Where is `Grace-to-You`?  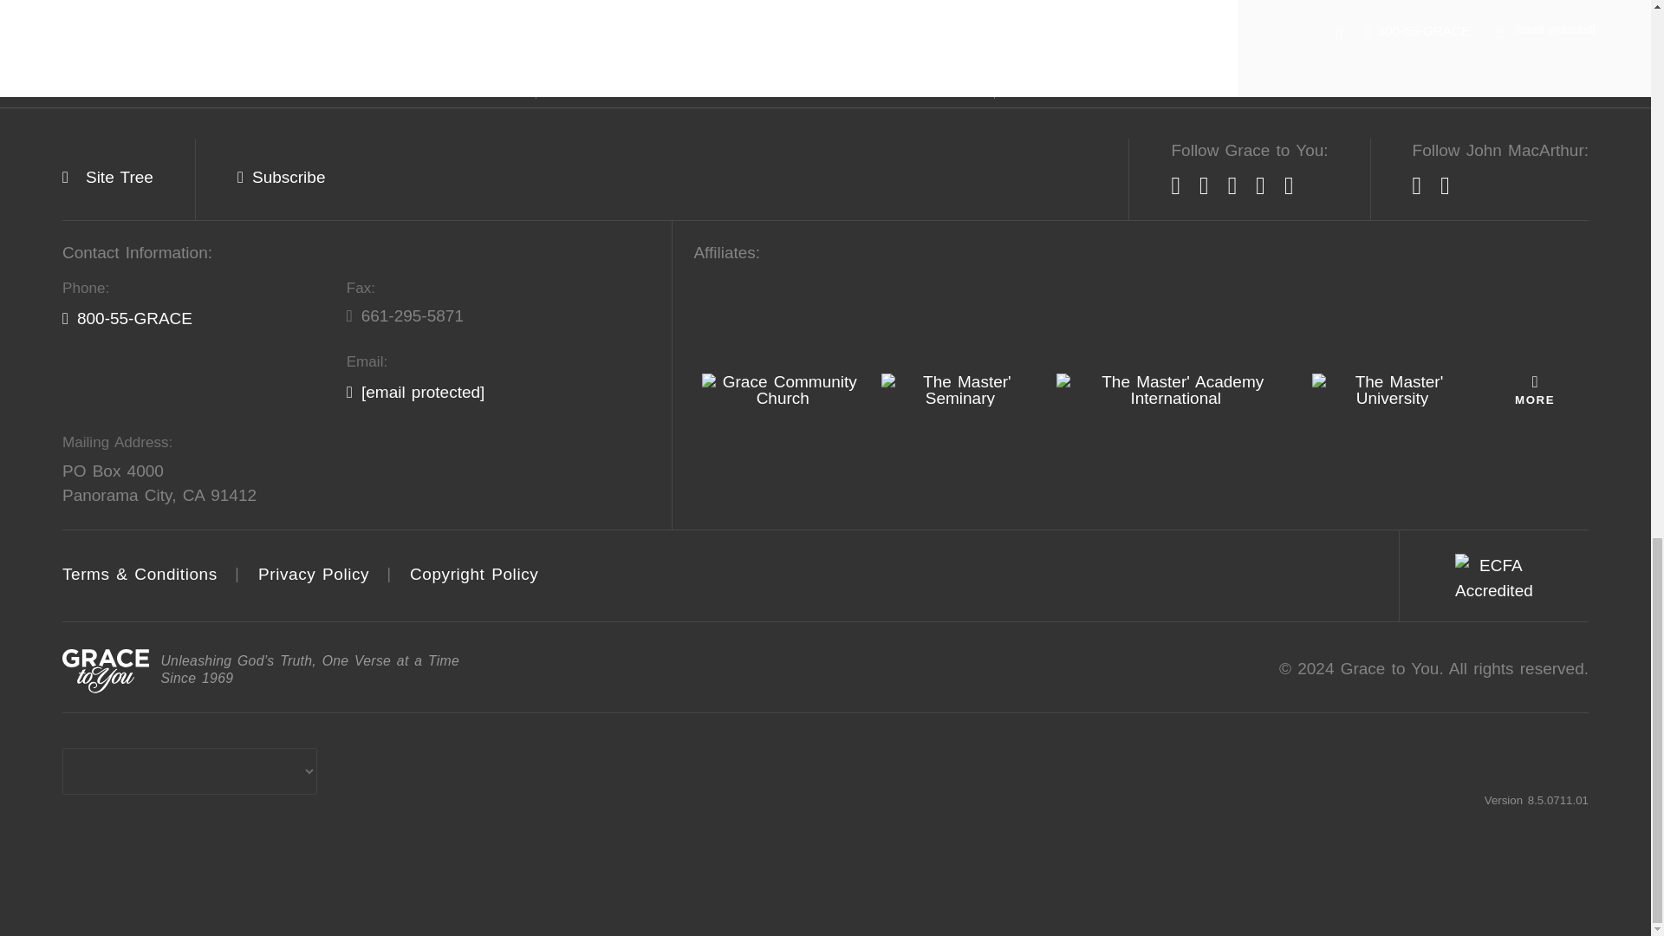
Grace-to-You is located at coordinates (106, 671).